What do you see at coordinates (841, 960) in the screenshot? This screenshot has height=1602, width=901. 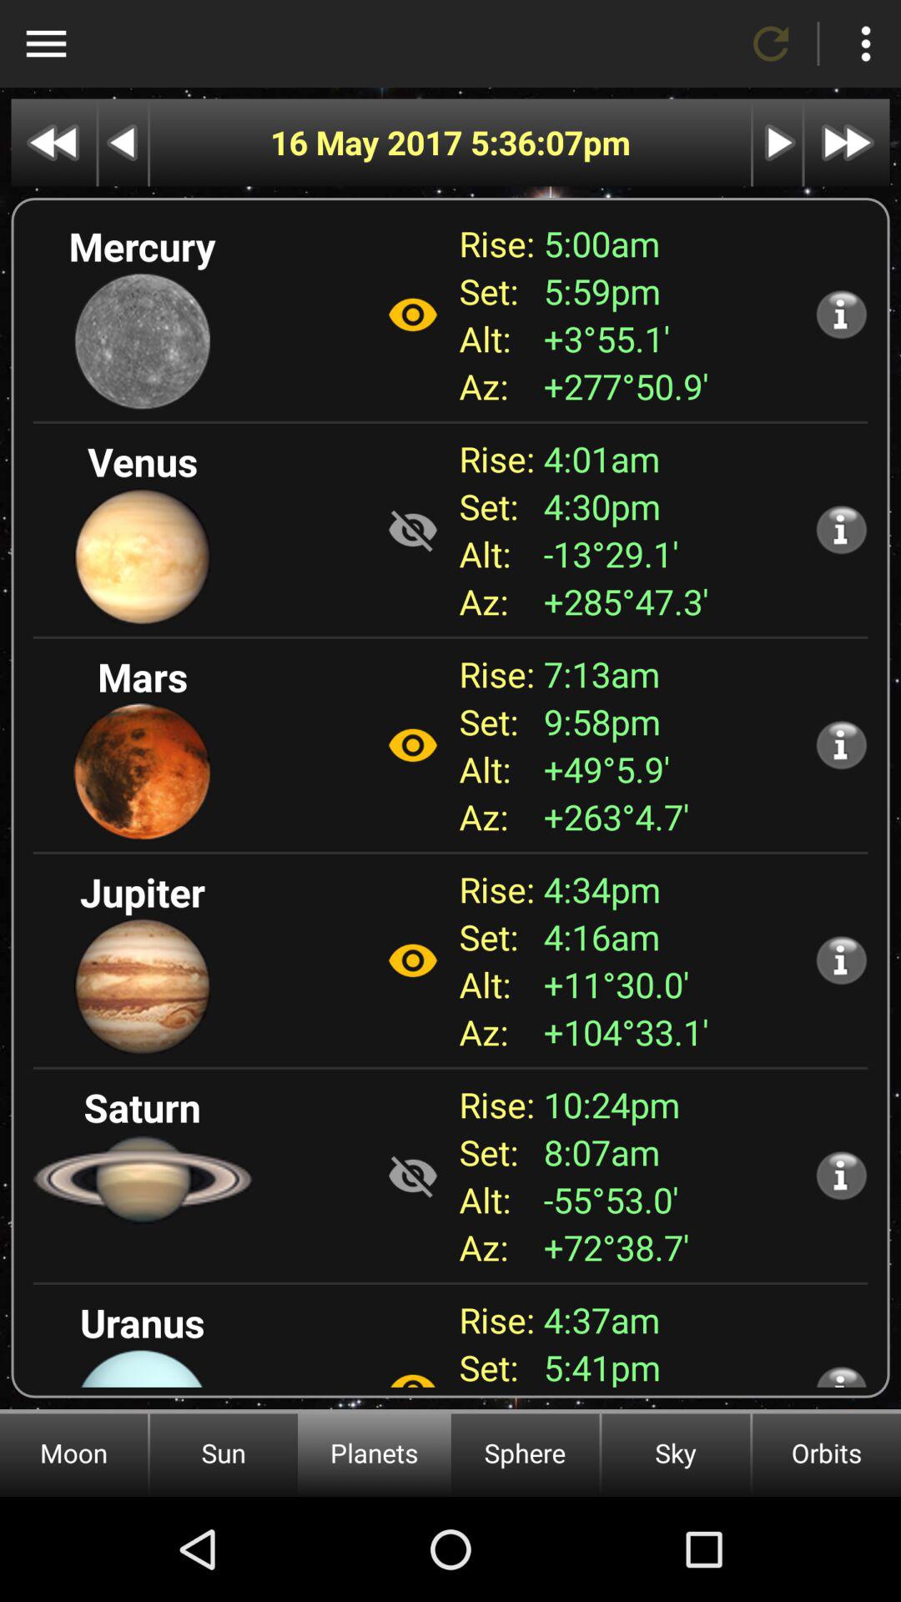 I see `shows detail option` at bounding box center [841, 960].